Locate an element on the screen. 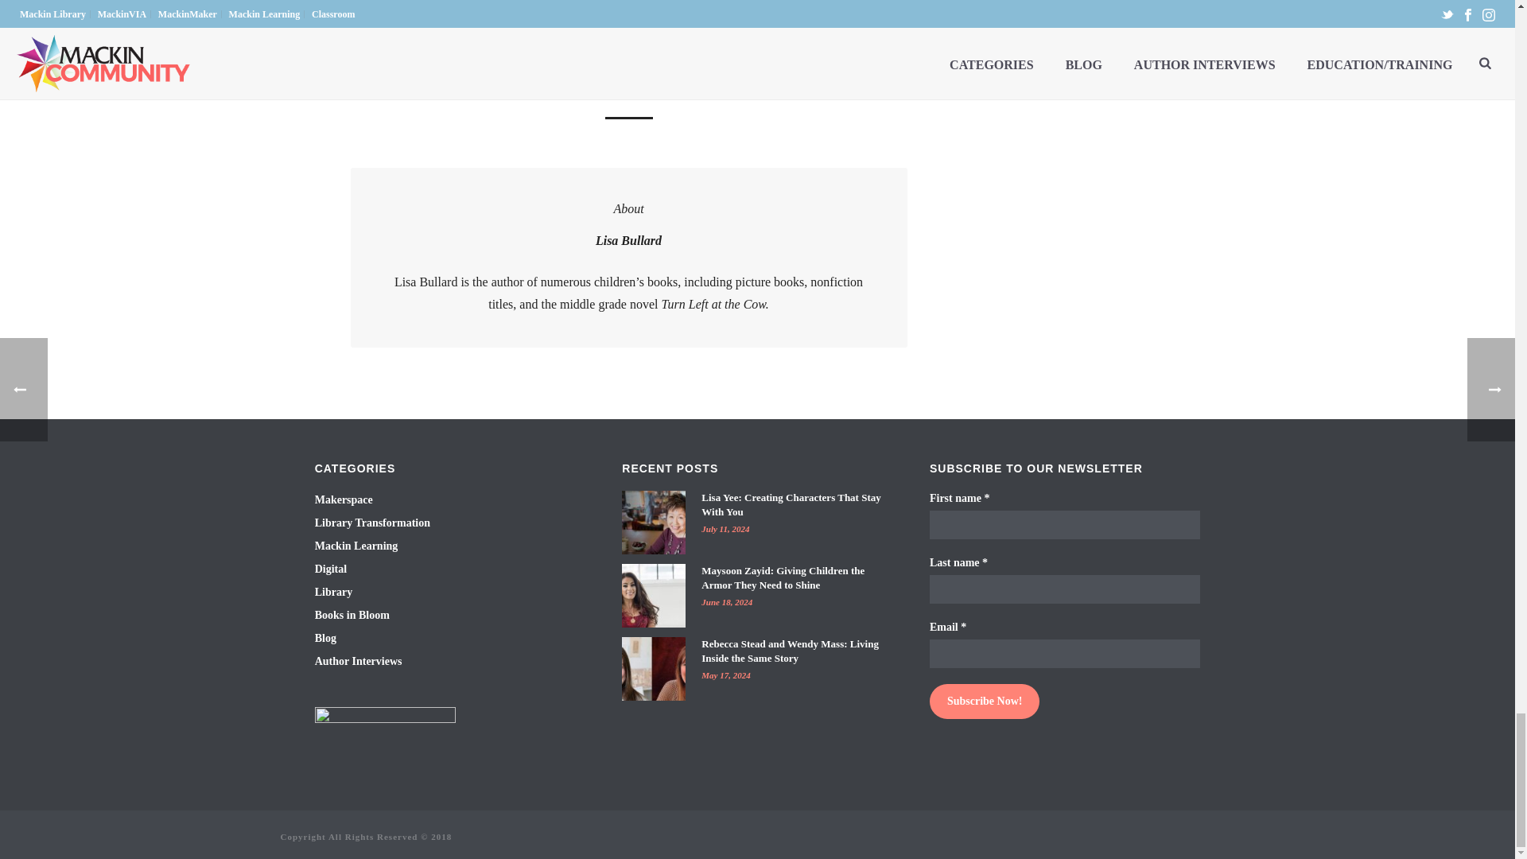  Print is located at coordinates (571, 56).